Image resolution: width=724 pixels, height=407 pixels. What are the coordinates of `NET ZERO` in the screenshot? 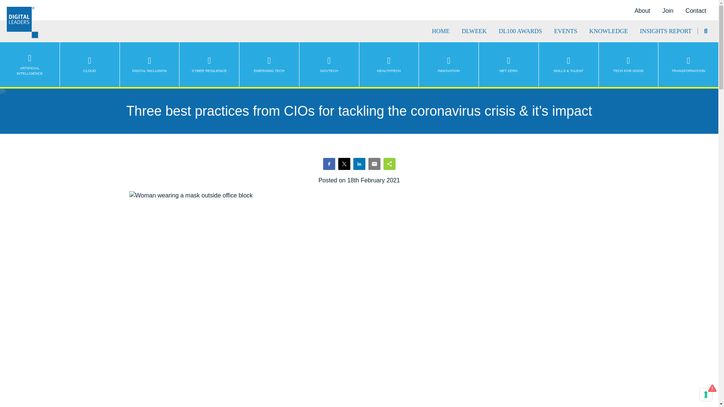 It's located at (508, 64).